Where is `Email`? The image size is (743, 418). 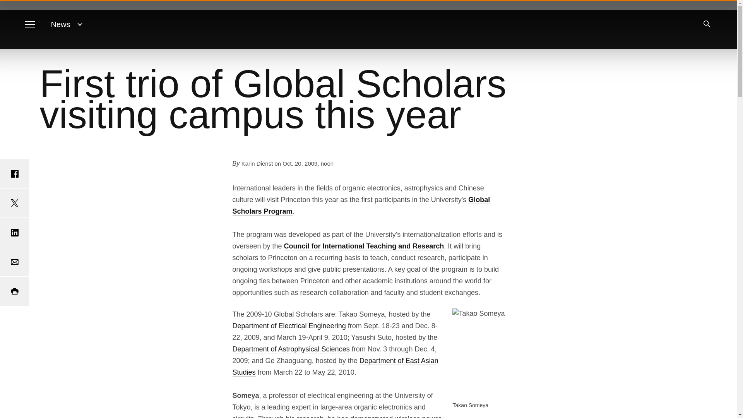
Email is located at coordinates (14, 262).